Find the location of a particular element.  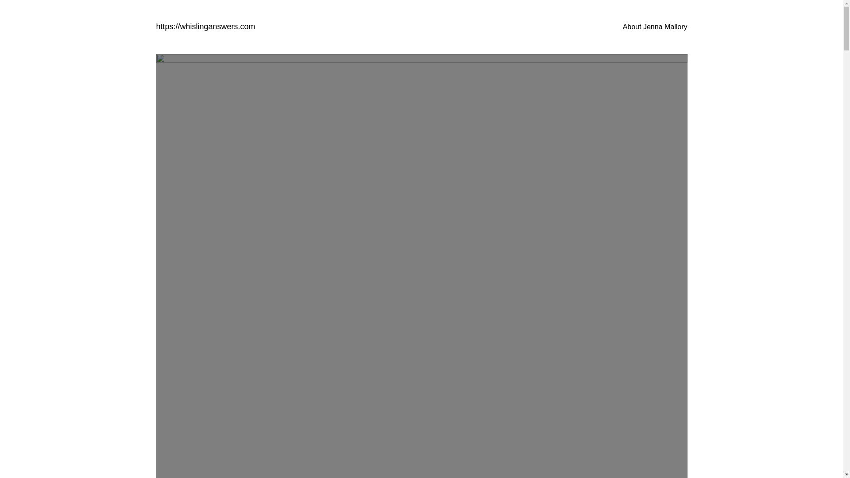

About Jenna Mallory is located at coordinates (655, 27).